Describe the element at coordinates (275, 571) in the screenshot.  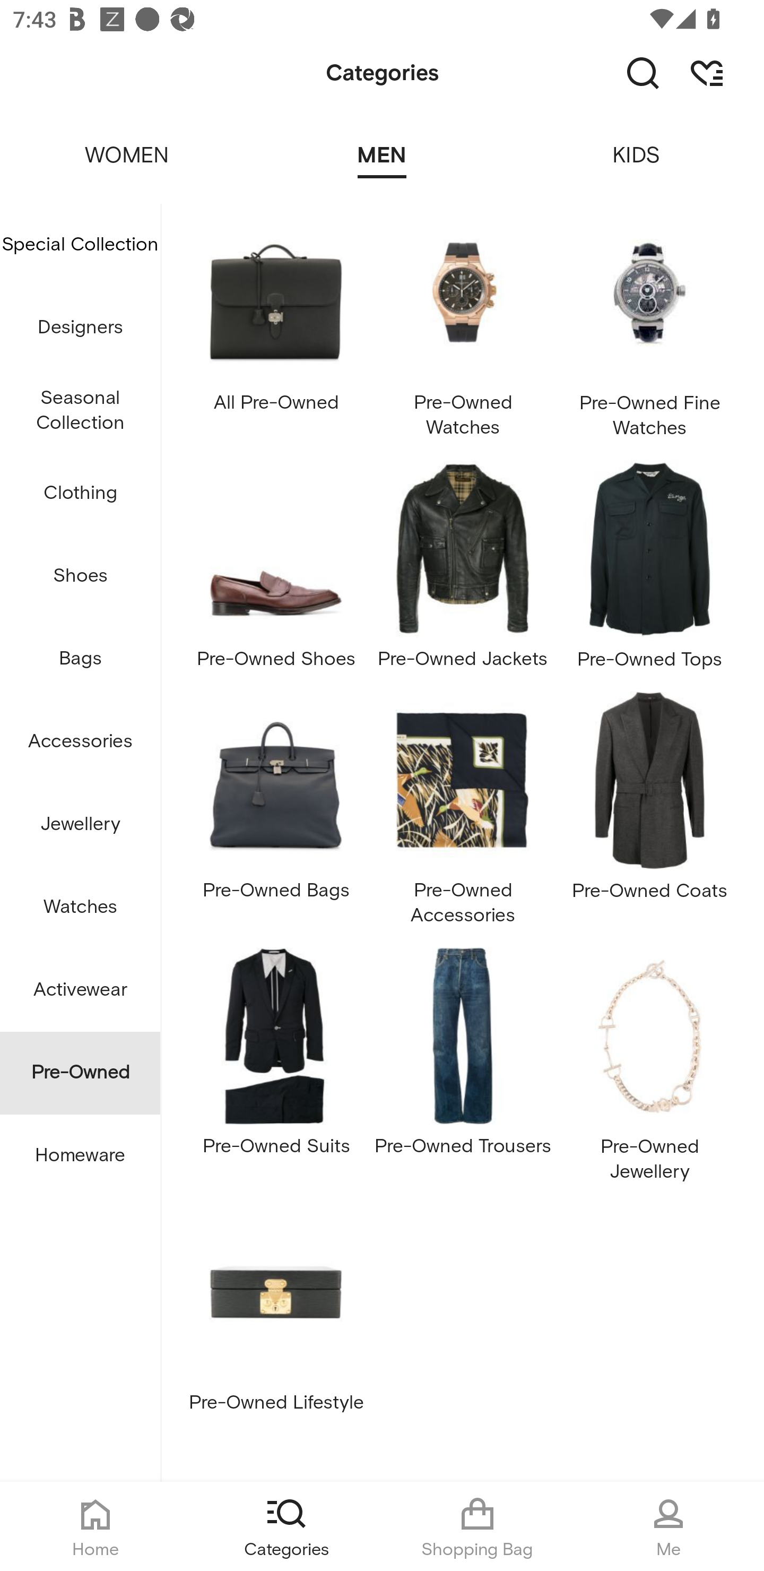
I see `Pre-Owned Shoes` at that location.